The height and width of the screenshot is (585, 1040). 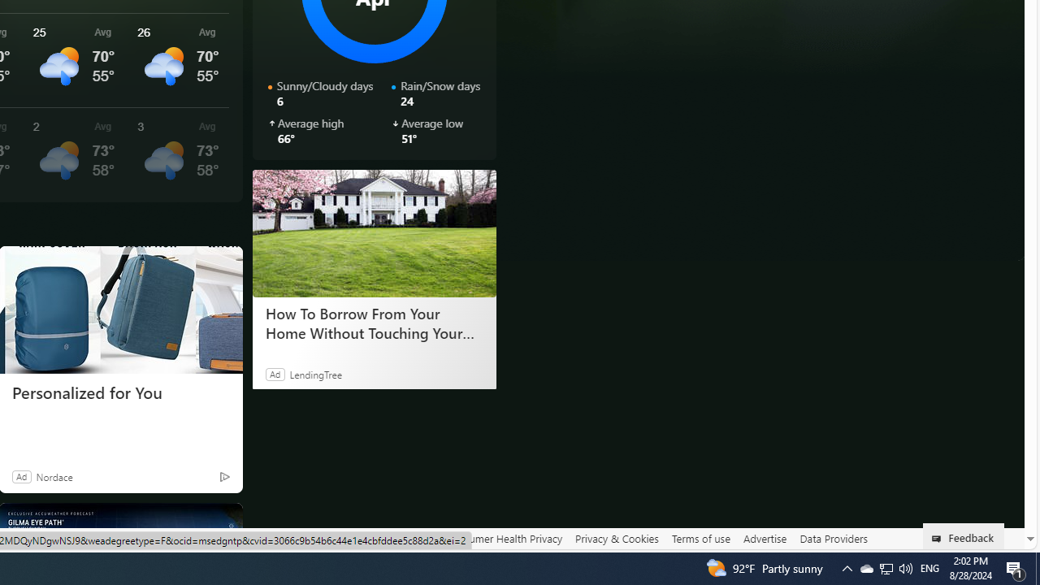 What do you see at coordinates (764, 538) in the screenshot?
I see `Advertise` at bounding box center [764, 538].